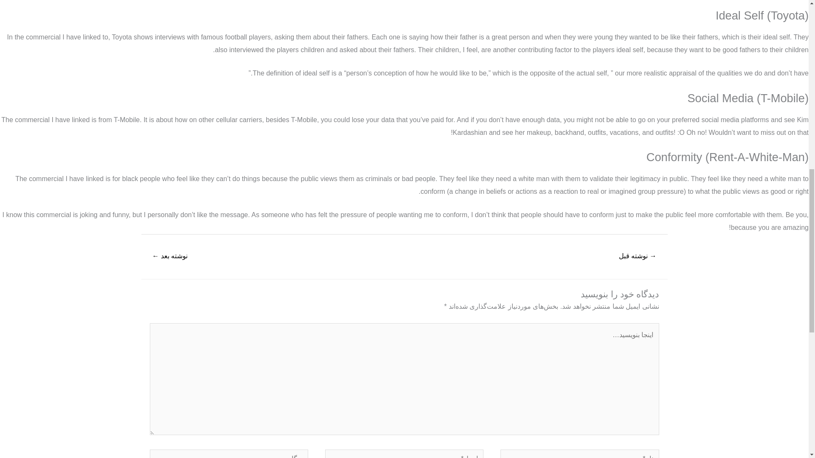 The height and width of the screenshot is (458, 815). I want to click on How we Ranked the best Poor credit Loan providers, so click(638, 257).